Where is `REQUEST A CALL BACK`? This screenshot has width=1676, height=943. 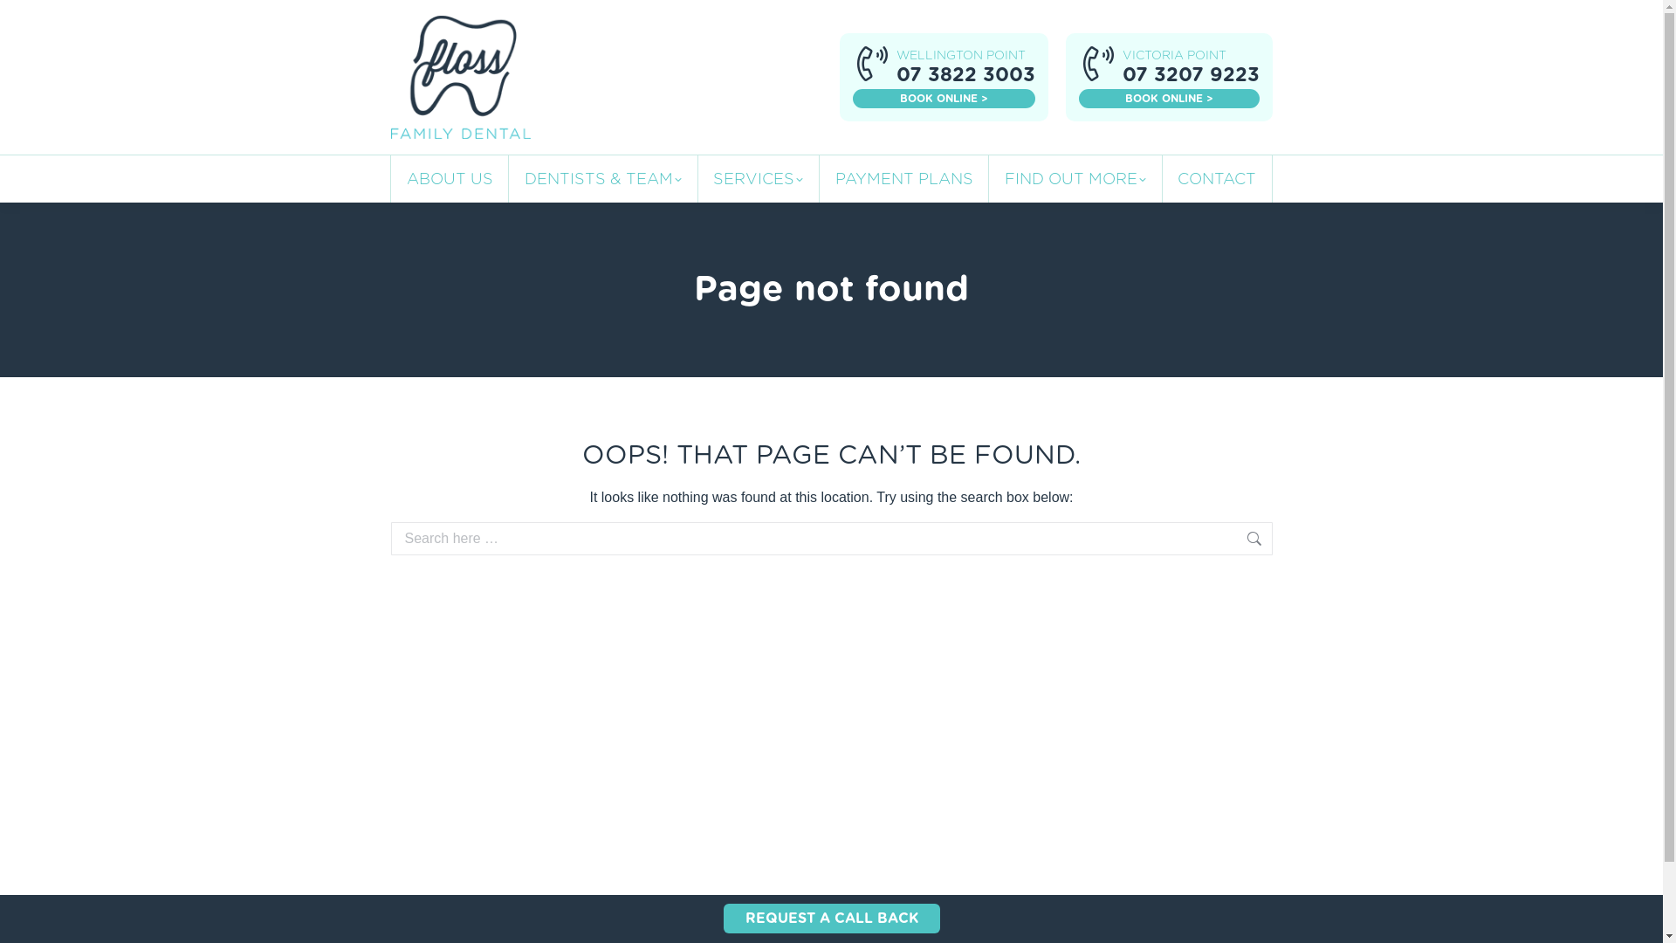
REQUEST A CALL BACK is located at coordinates (831, 919).